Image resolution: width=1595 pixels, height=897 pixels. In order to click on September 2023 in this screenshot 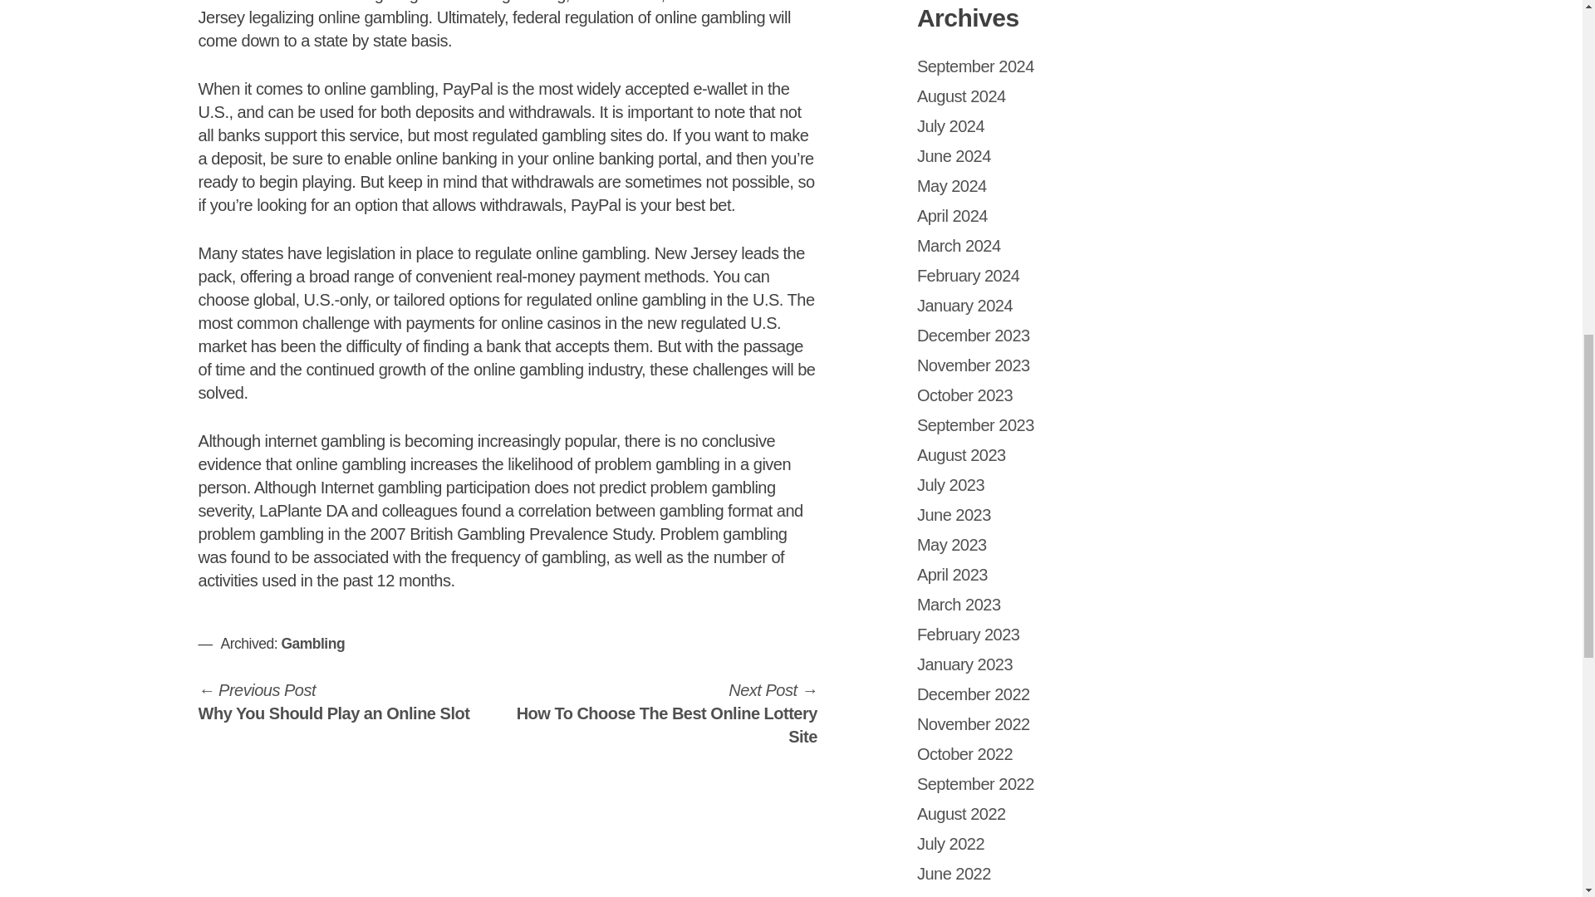, I will do `click(975, 425)`.